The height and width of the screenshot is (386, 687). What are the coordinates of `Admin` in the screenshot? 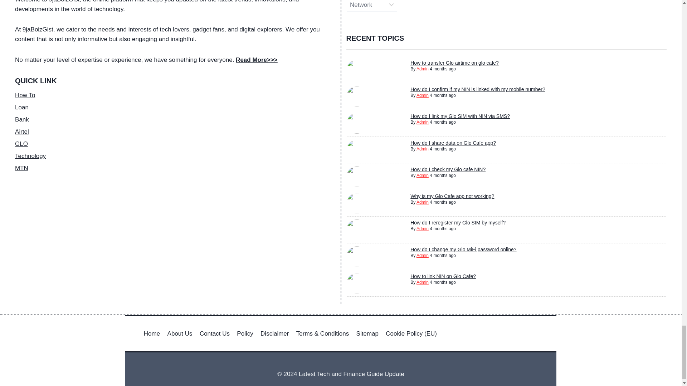 It's located at (422, 122).